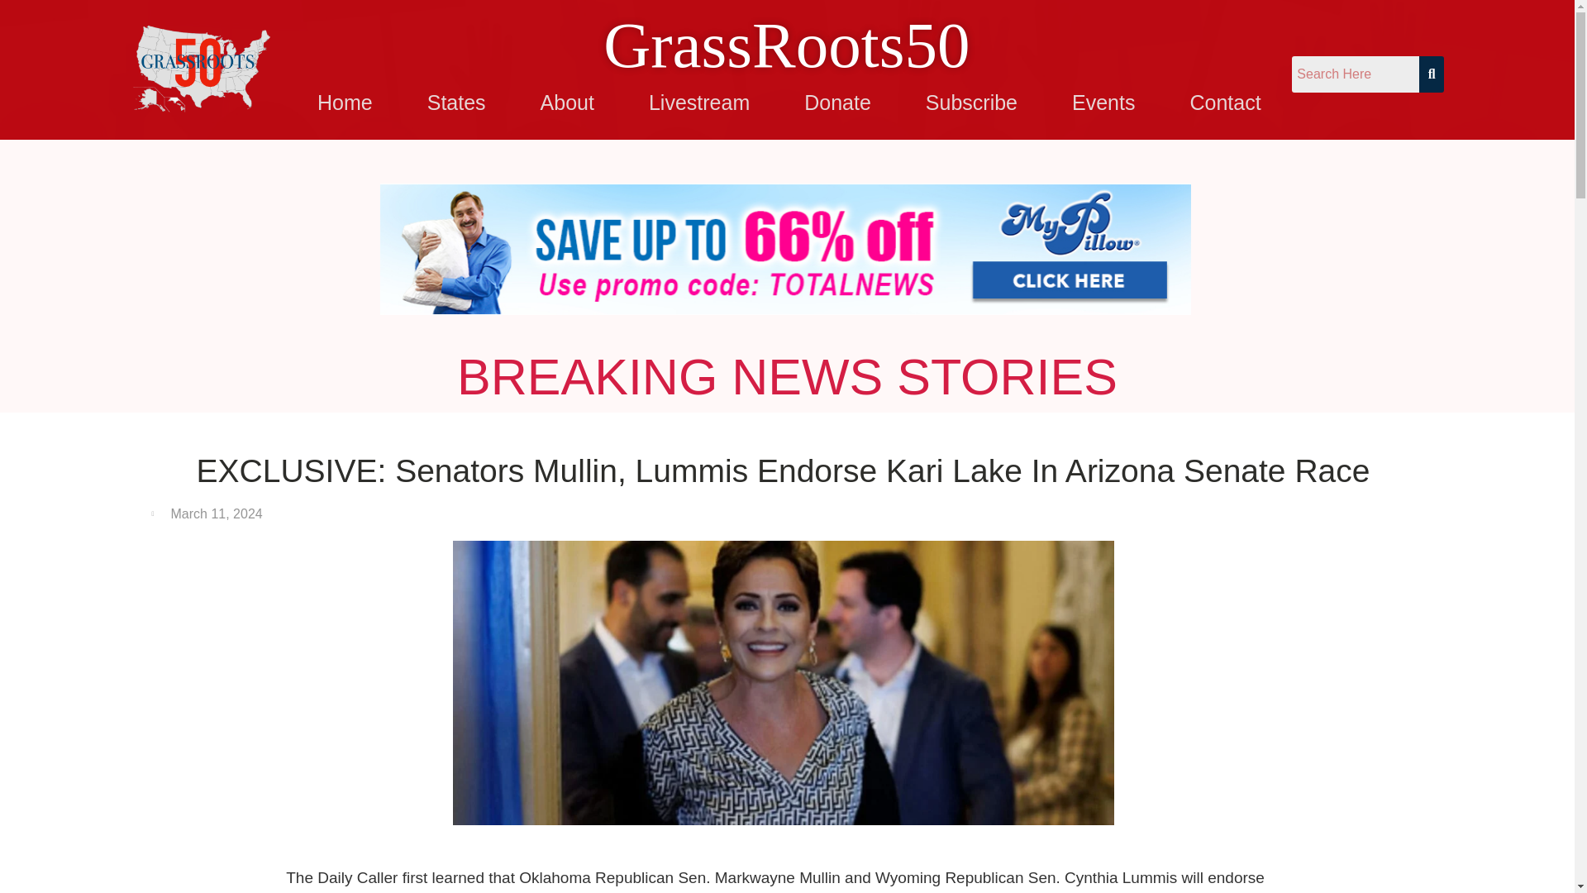  I want to click on Subscribe, so click(971, 103).